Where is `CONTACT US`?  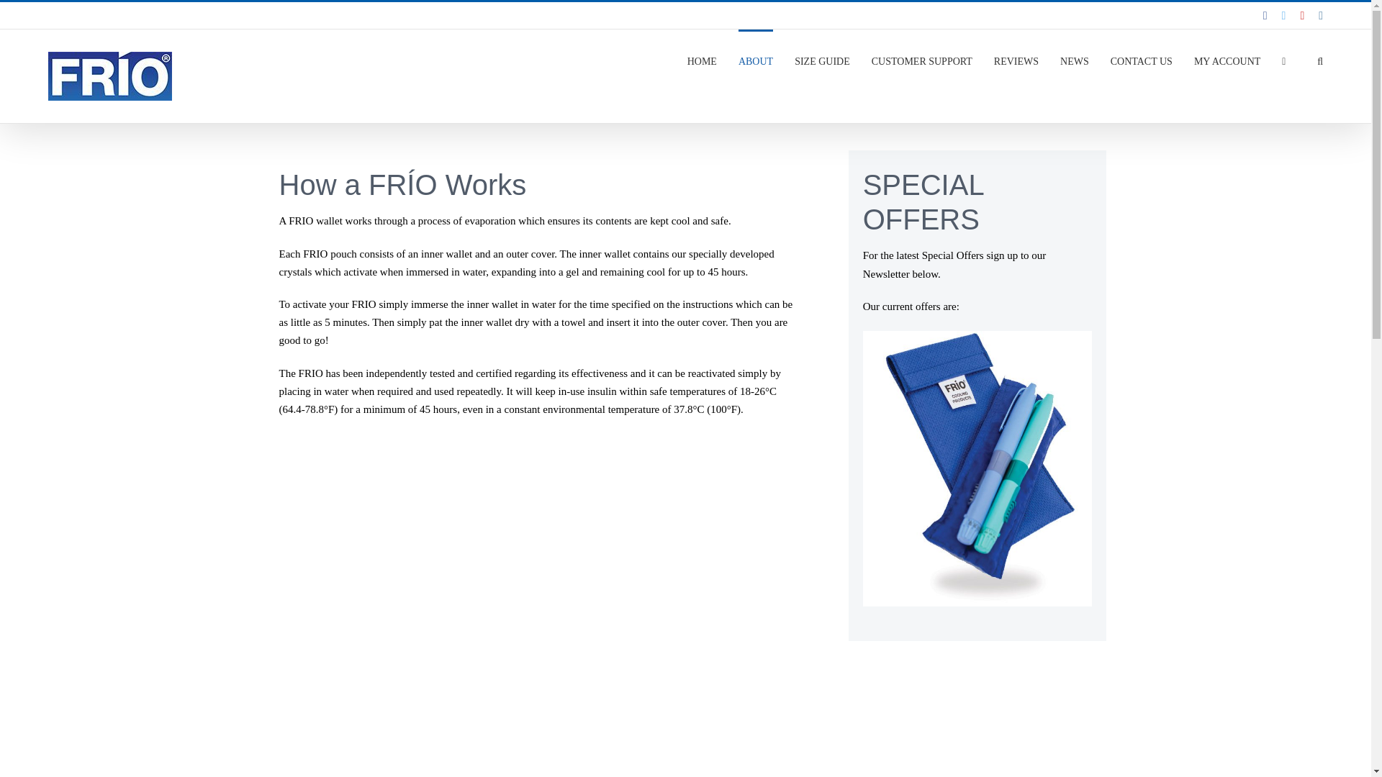 CONTACT US is located at coordinates (1142, 60).